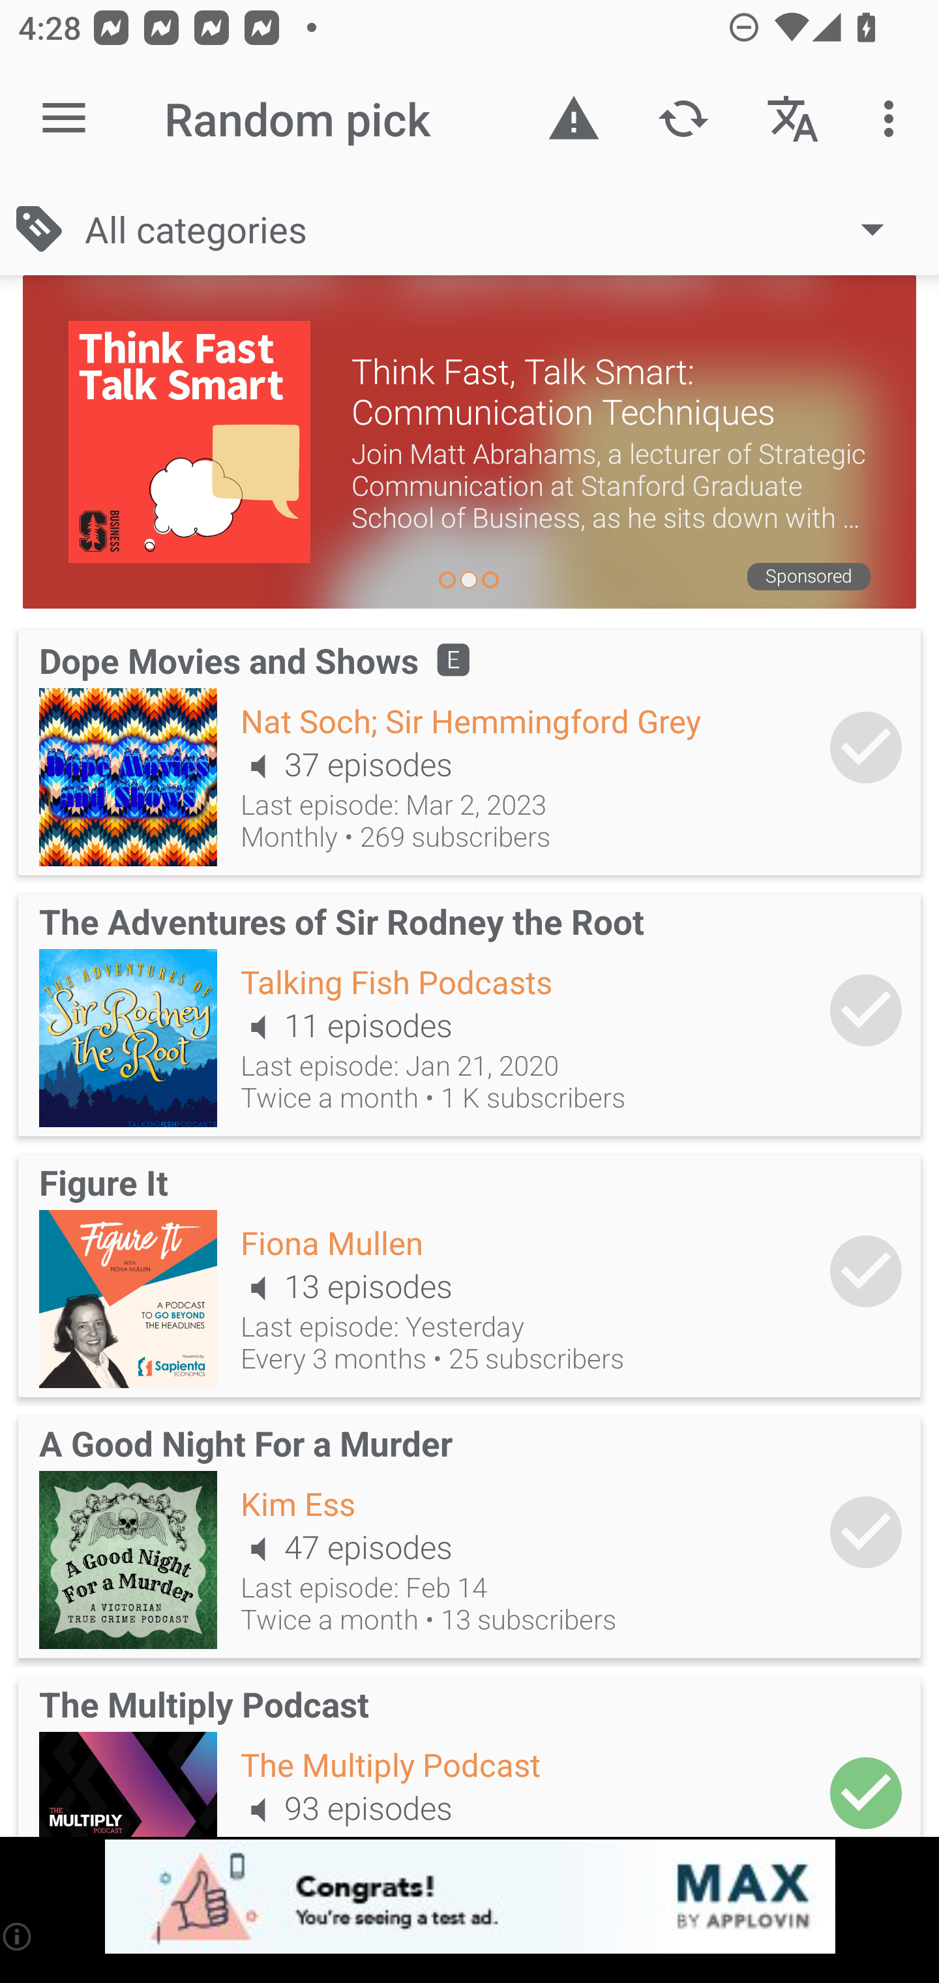 The image size is (939, 1983). Describe the element at coordinates (866, 748) in the screenshot. I see `Add` at that location.